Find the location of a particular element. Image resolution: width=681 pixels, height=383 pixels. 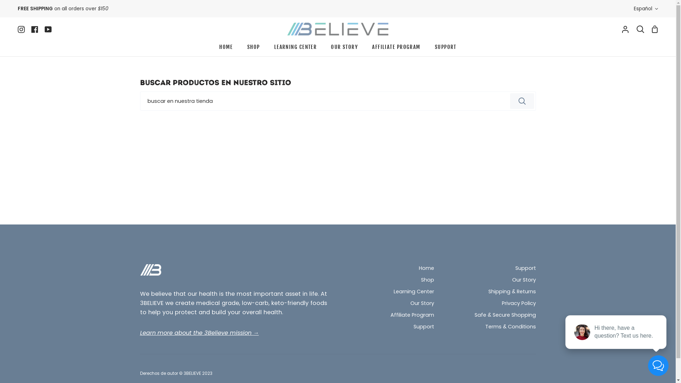

Carrito de compra is located at coordinates (655, 29).